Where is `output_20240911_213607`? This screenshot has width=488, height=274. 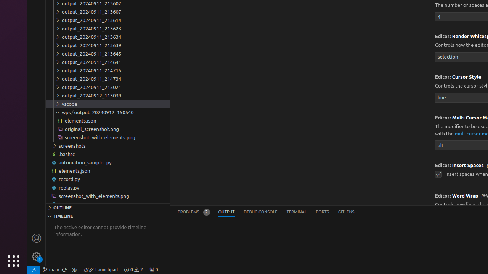
output_20240911_213607 is located at coordinates (108, 12).